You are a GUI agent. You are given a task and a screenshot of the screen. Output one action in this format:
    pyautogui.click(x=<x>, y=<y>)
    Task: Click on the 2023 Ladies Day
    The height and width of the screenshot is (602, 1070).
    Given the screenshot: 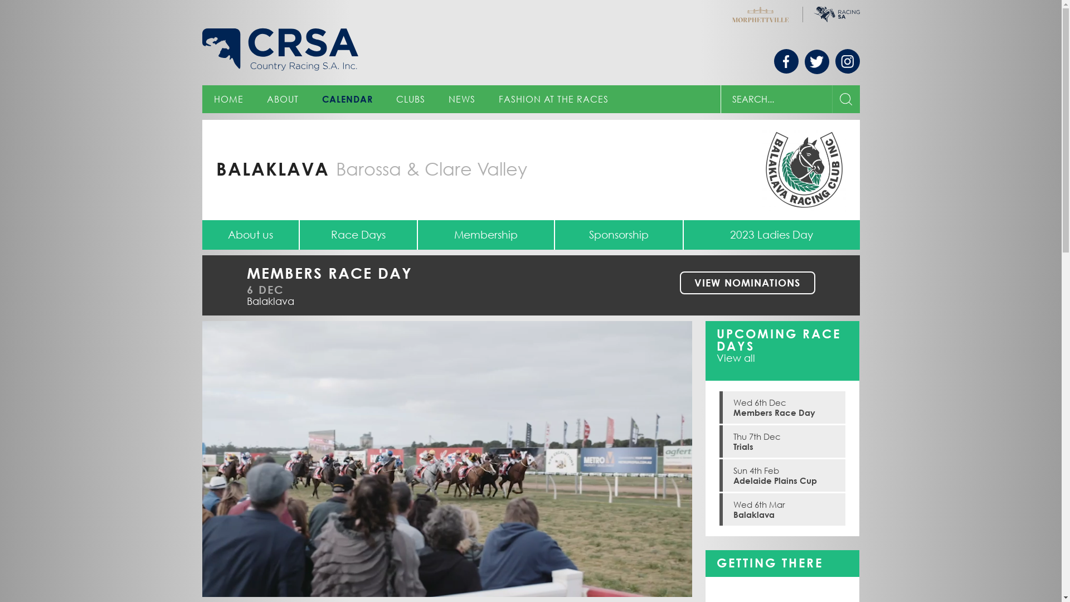 What is the action you would take?
    pyautogui.click(x=772, y=235)
    